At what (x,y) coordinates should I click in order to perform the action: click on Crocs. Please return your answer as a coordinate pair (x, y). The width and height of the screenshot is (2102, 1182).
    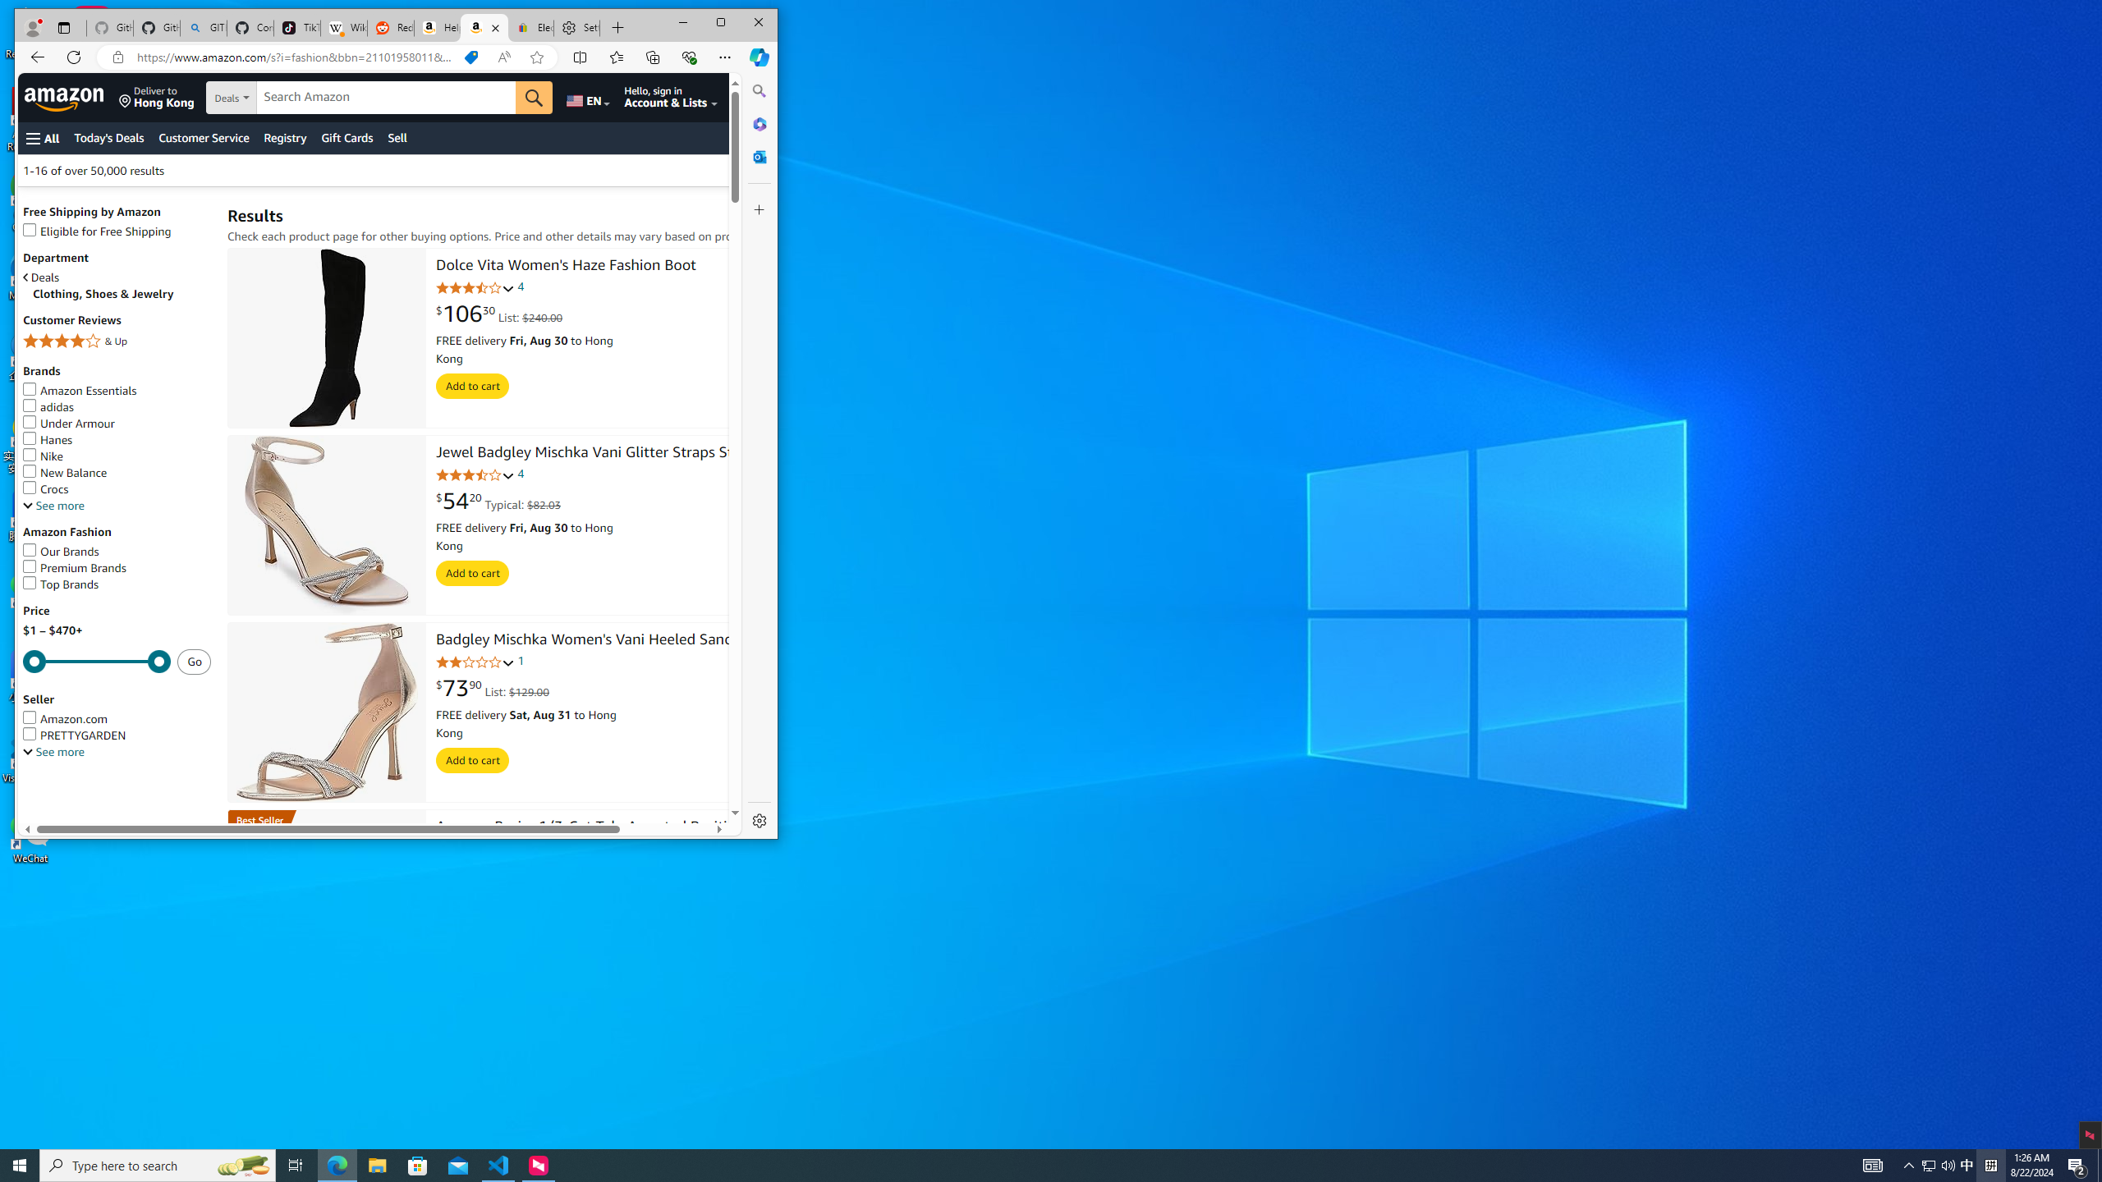
    Looking at the image, I should click on (117, 489).